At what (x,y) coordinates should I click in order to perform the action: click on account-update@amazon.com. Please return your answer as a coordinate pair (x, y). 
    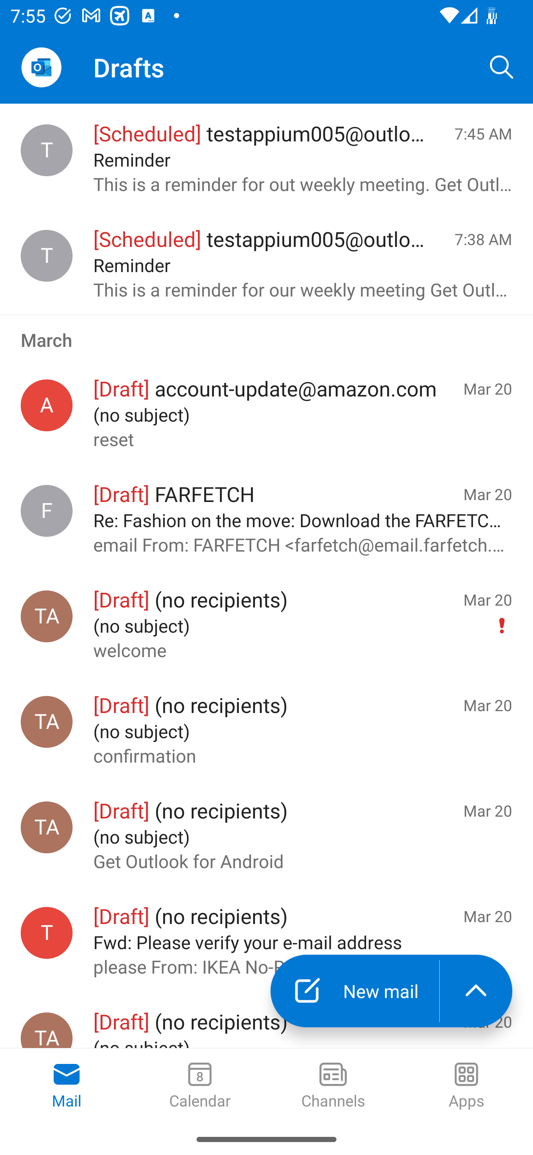
    Looking at the image, I should click on (47, 405).